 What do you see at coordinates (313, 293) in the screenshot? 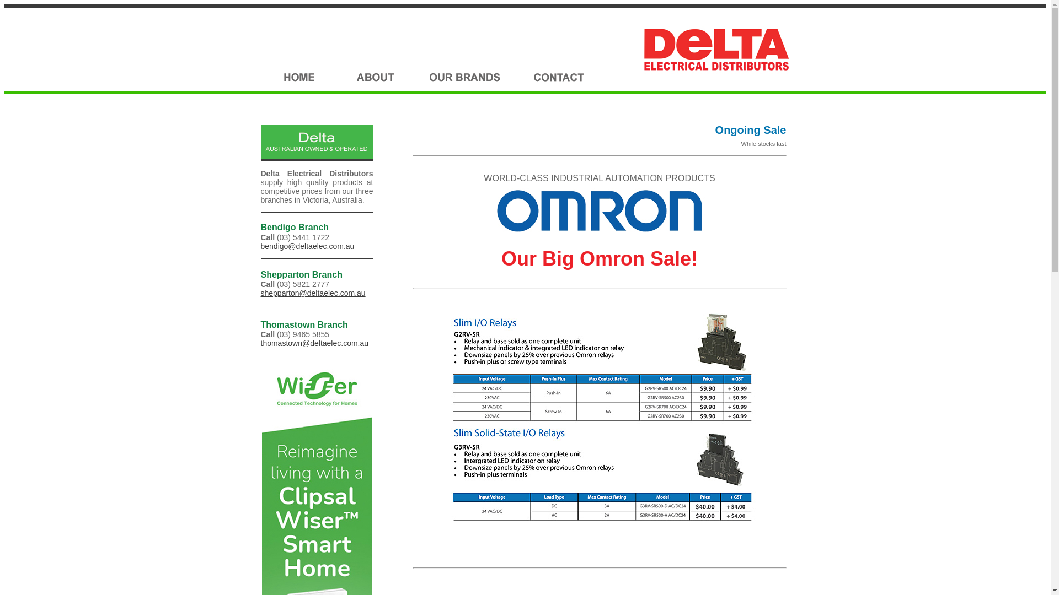
I see `shepparton@deltaelec.com.au` at bounding box center [313, 293].